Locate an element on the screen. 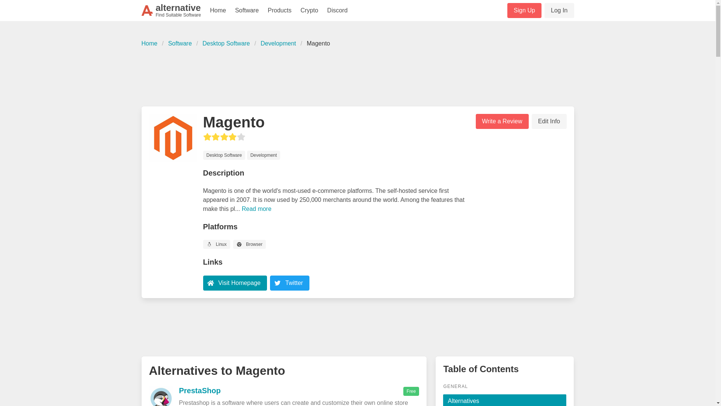 The height and width of the screenshot is (406, 721). Visit Homepage is located at coordinates (234, 283).